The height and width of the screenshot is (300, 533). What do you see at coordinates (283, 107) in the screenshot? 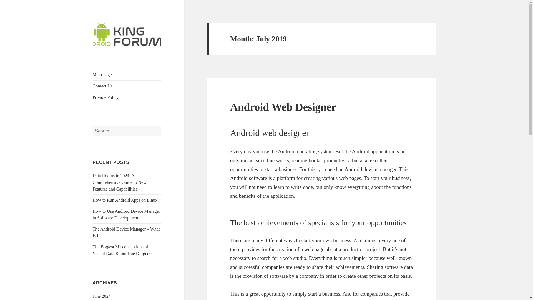
I see `Android Web Designer` at bounding box center [283, 107].